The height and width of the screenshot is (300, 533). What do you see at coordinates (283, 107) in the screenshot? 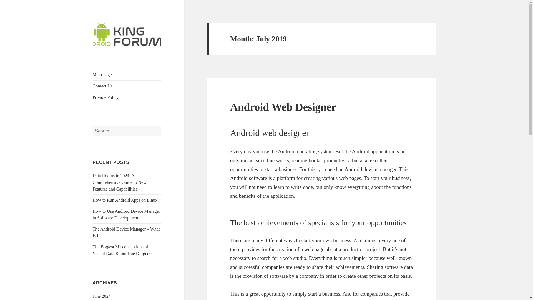
I see `Android Web Designer` at bounding box center [283, 107].